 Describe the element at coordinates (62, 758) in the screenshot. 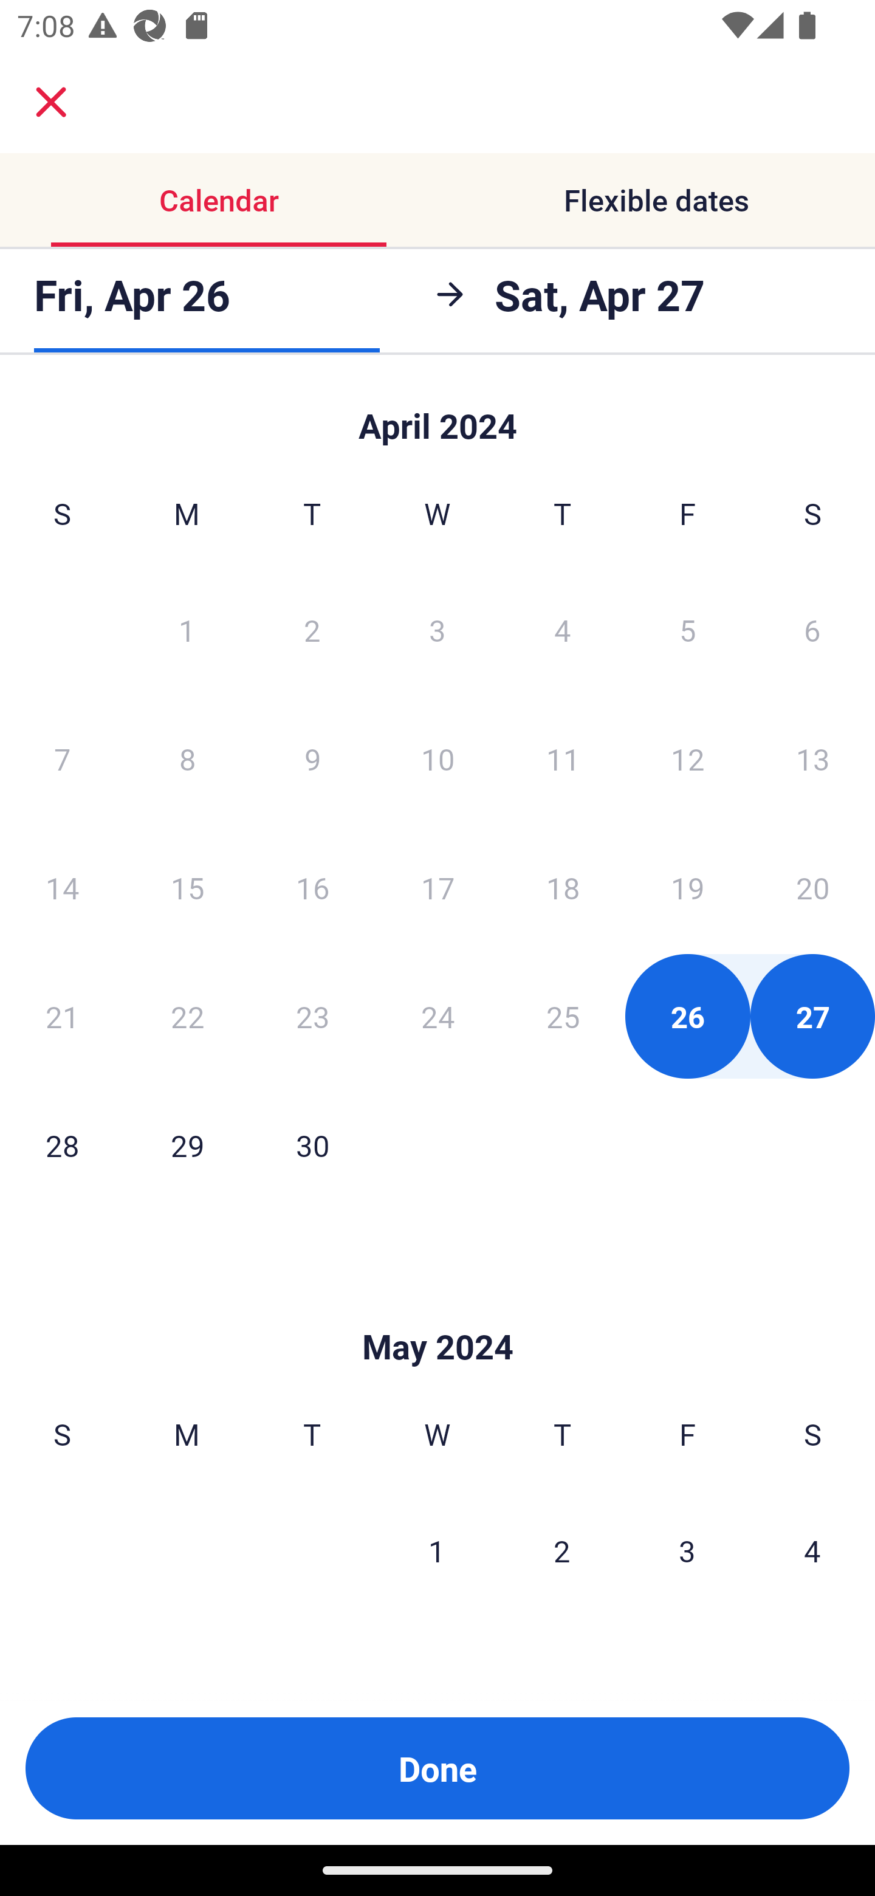

I see `7 Sunday, April 7, 2024` at that location.